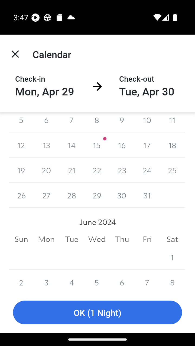 Image resolution: width=195 pixels, height=346 pixels. I want to click on 26 26 May 2024, so click(21, 195).